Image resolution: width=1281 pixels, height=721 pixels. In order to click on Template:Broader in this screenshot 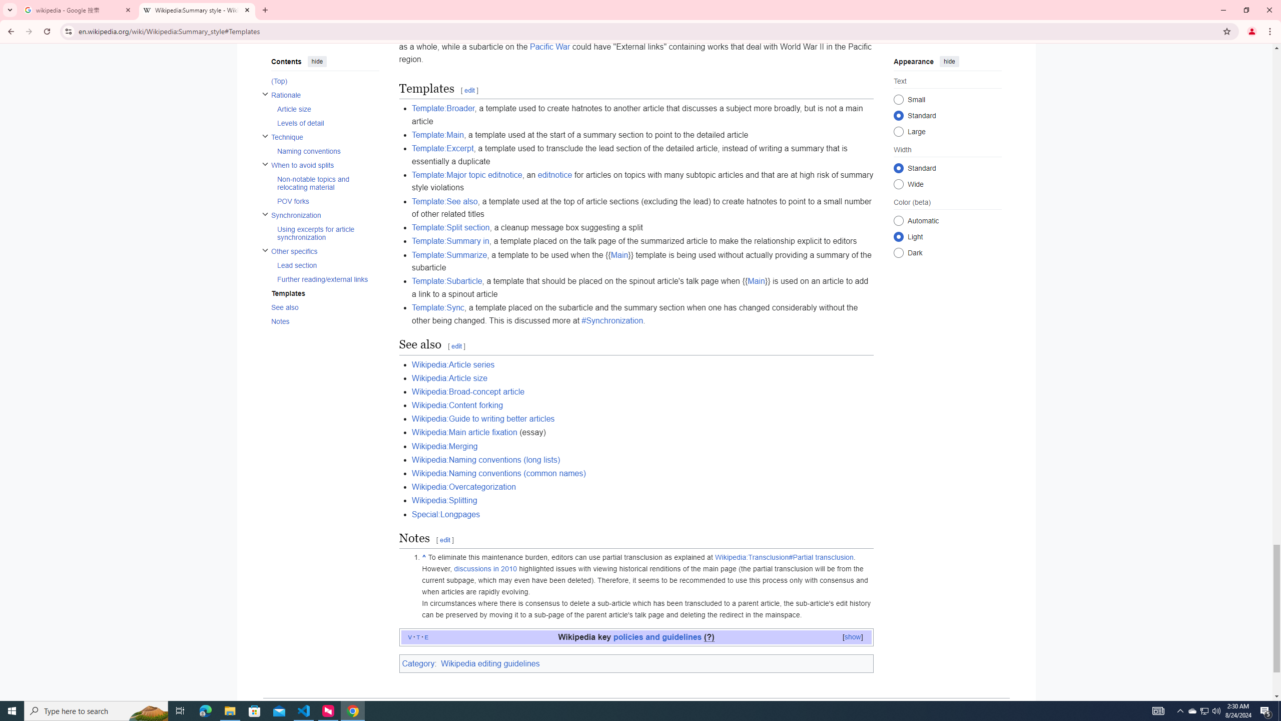, I will do `click(443, 108)`.